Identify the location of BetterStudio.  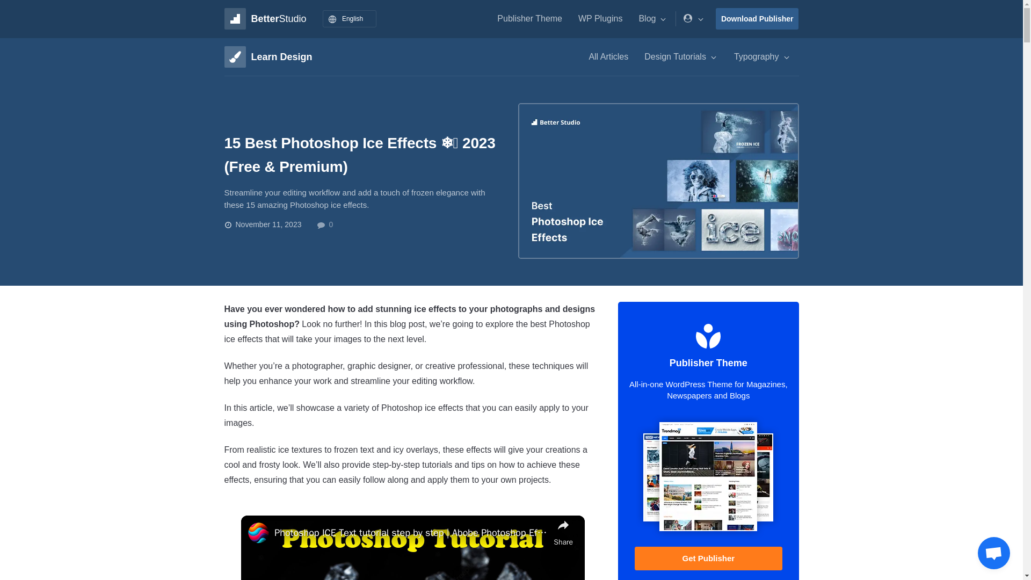
(265, 19).